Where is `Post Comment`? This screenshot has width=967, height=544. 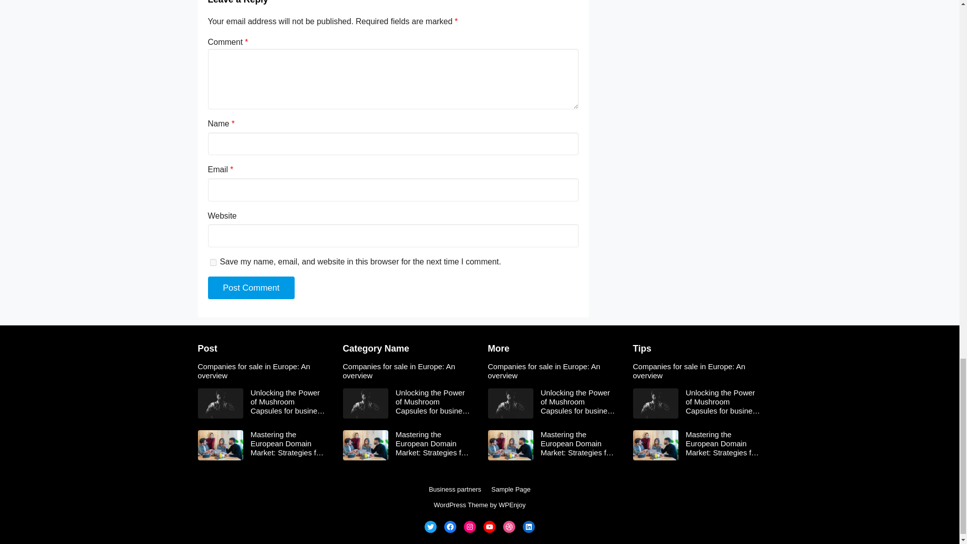 Post Comment is located at coordinates (251, 288).